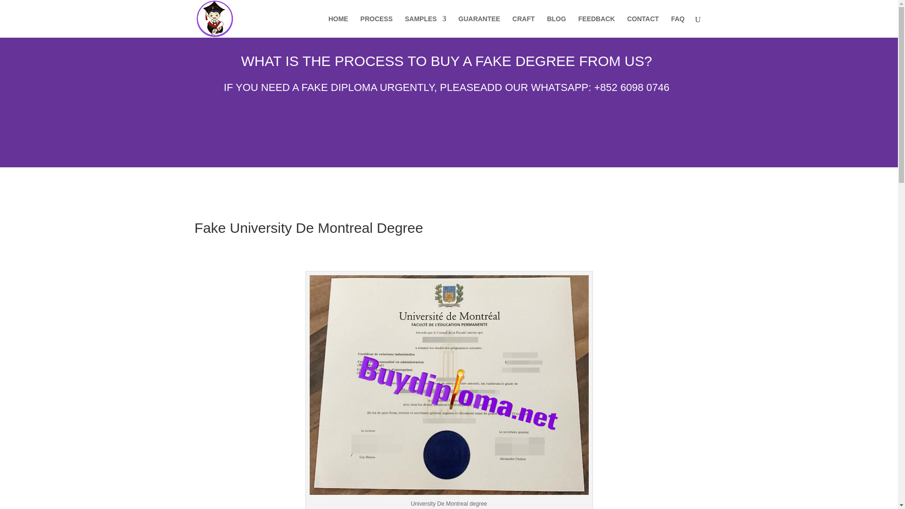 The height and width of the screenshot is (509, 905). I want to click on HOME, so click(338, 26).